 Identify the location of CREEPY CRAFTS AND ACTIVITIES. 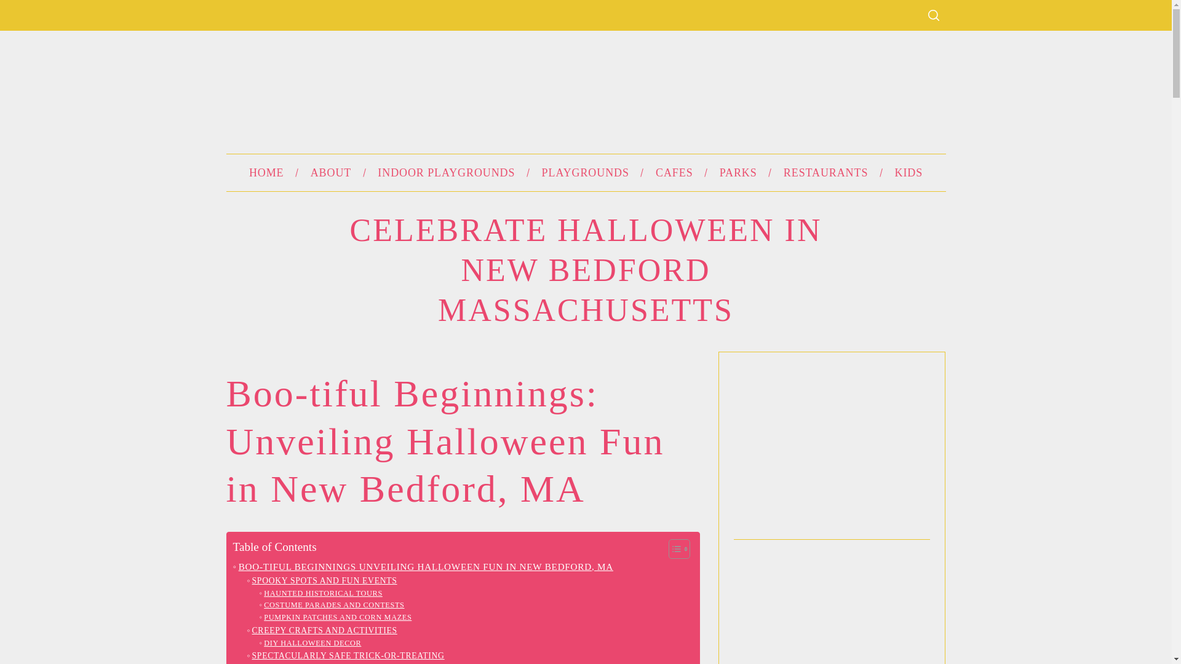
(322, 631).